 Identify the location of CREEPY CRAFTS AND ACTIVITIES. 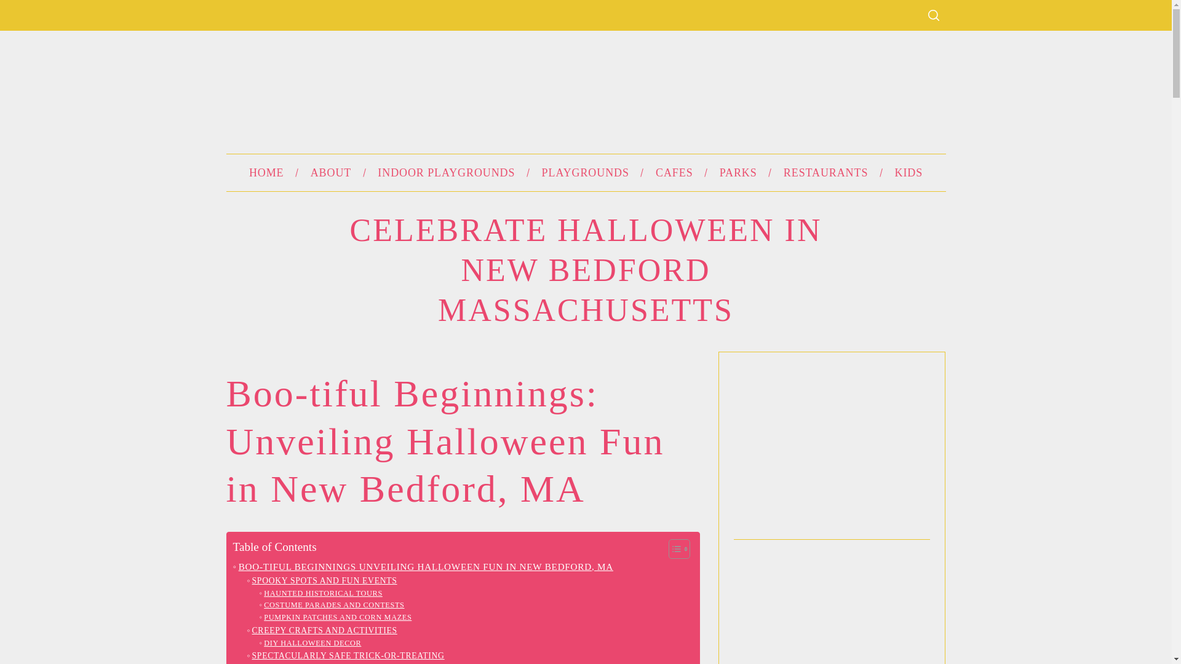
(322, 631).